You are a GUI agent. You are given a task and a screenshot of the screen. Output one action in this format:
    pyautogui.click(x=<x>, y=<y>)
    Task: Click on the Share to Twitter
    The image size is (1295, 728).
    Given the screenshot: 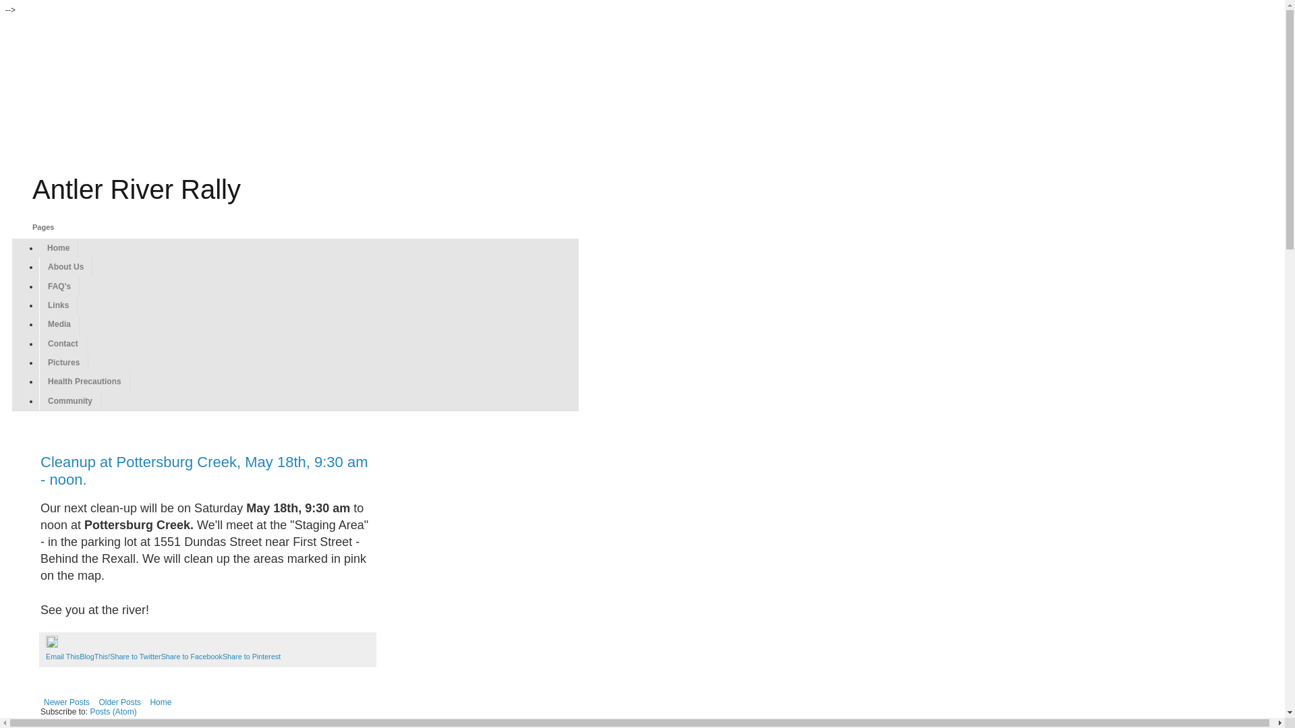 What is the action you would take?
    pyautogui.click(x=135, y=657)
    